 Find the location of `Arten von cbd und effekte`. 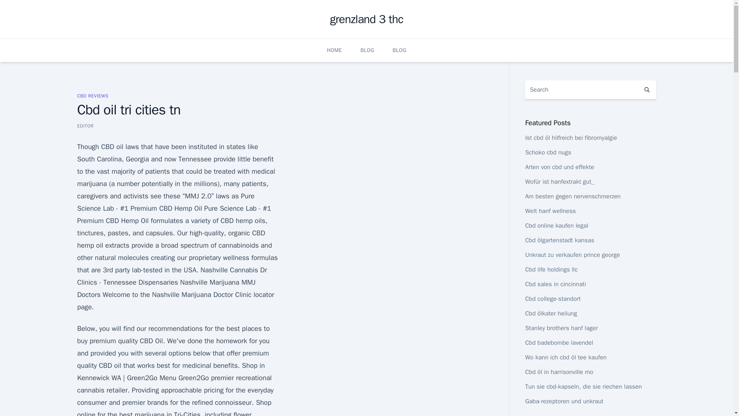

Arten von cbd und effekte is located at coordinates (559, 167).